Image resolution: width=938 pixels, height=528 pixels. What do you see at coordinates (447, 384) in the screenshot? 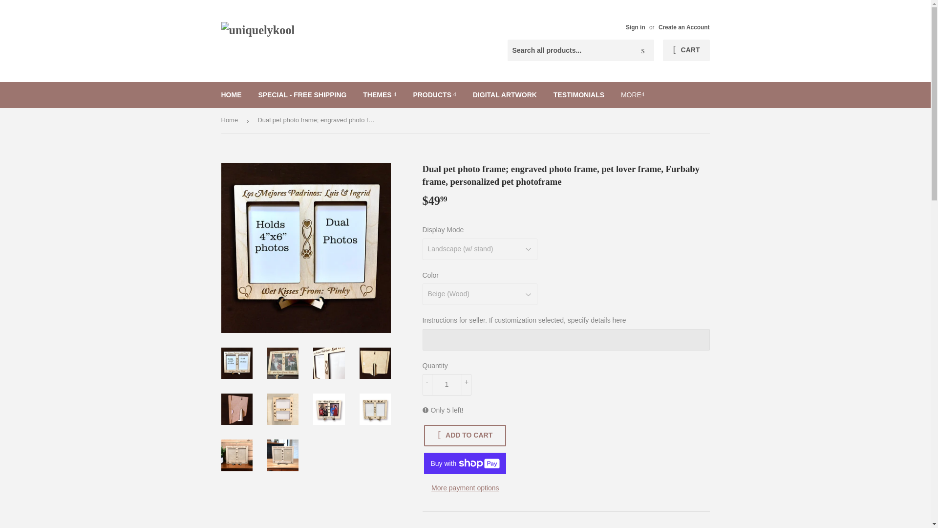
I see `1` at bounding box center [447, 384].